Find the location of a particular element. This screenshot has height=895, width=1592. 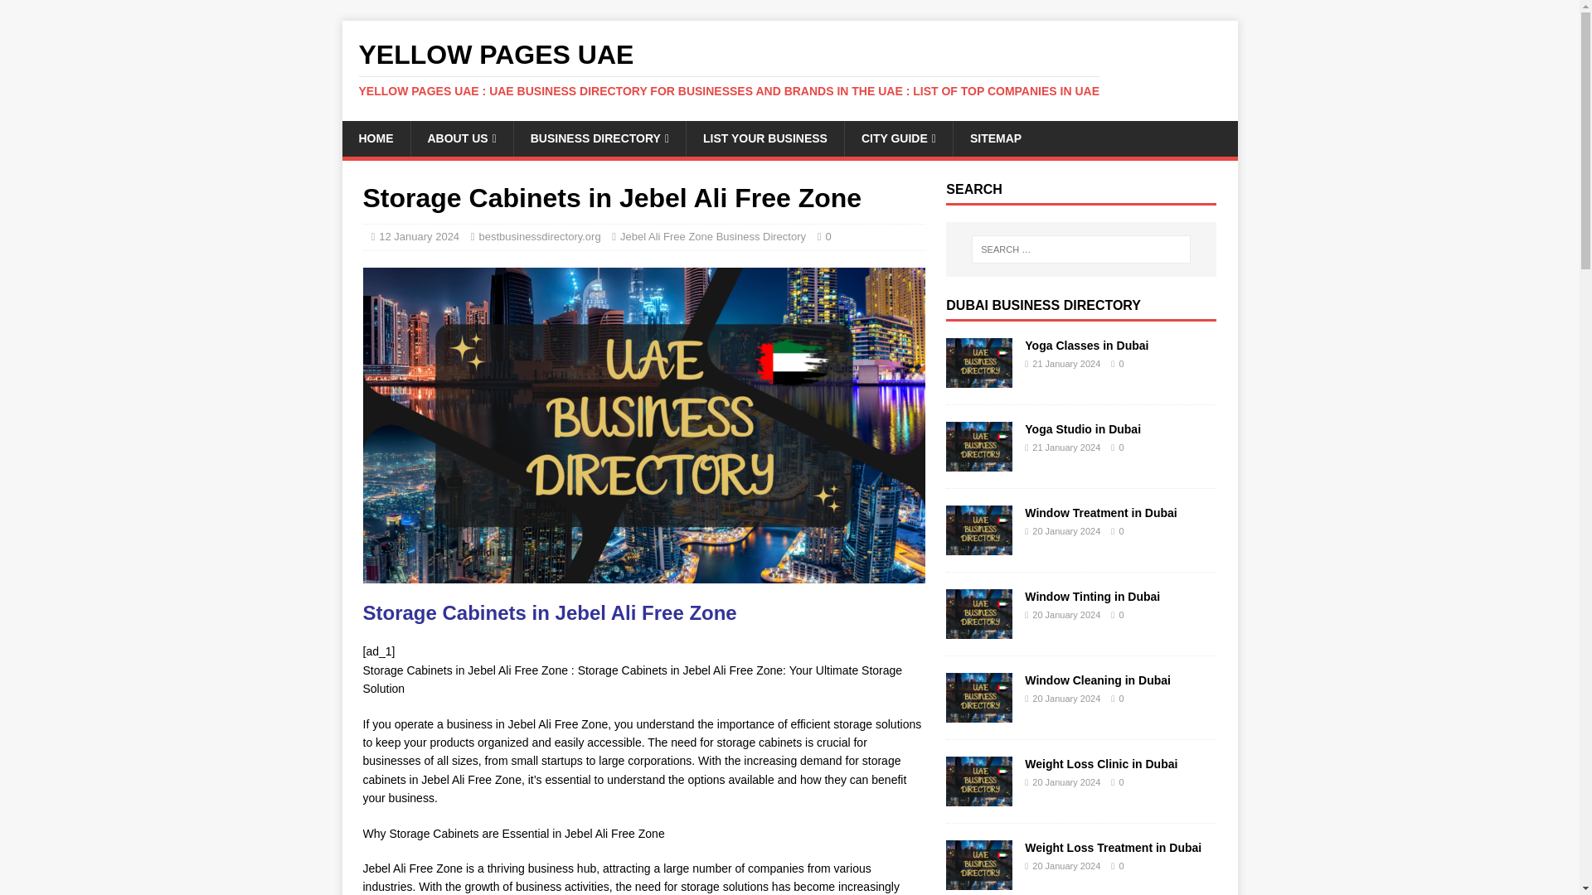

Window Treatment in Dubai is located at coordinates (978, 546).